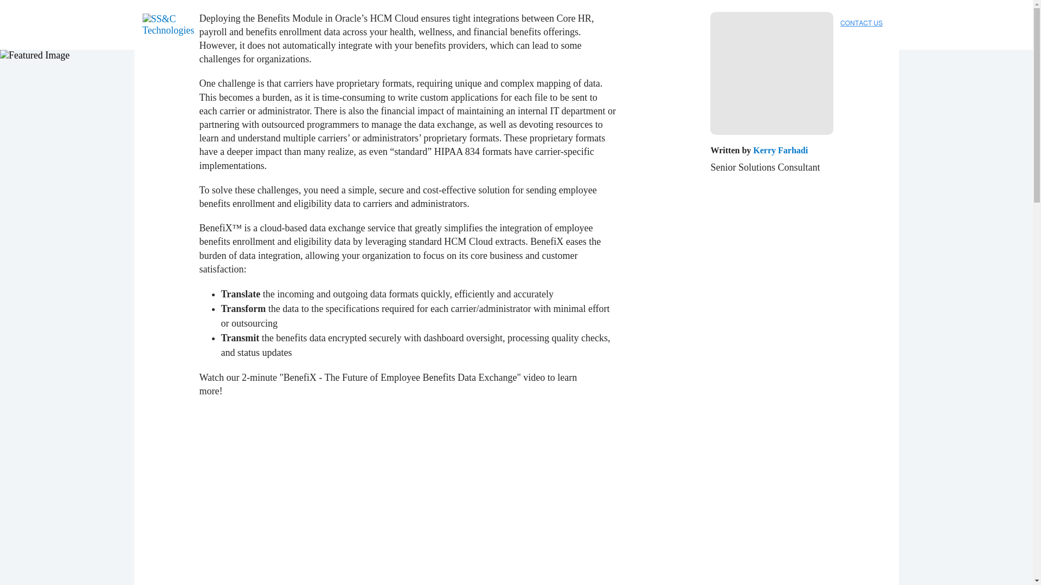 The width and height of the screenshot is (1041, 585). What do you see at coordinates (300, 31) in the screenshot?
I see `Solutions` at bounding box center [300, 31].